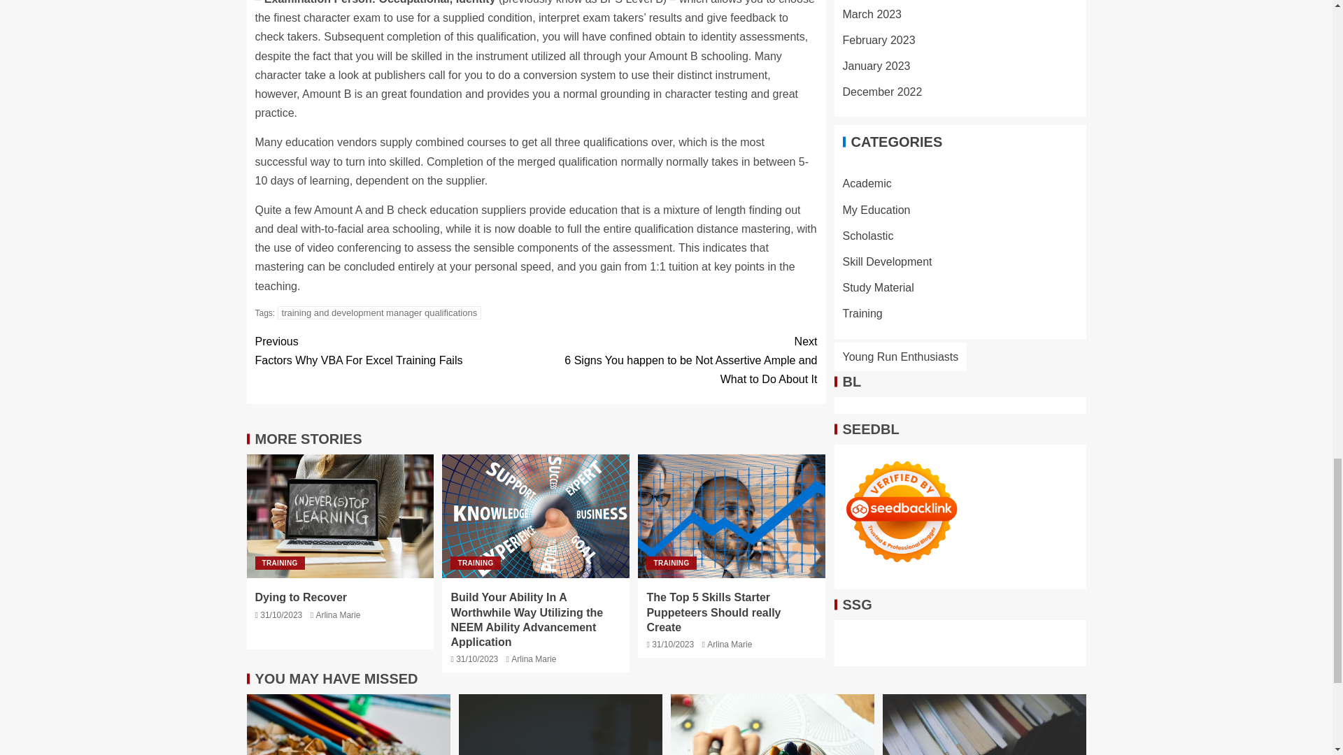 This screenshot has width=1343, height=755. Describe the element at coordinates (670, 563) in the screenshot. I see `TRAINING` at that location.